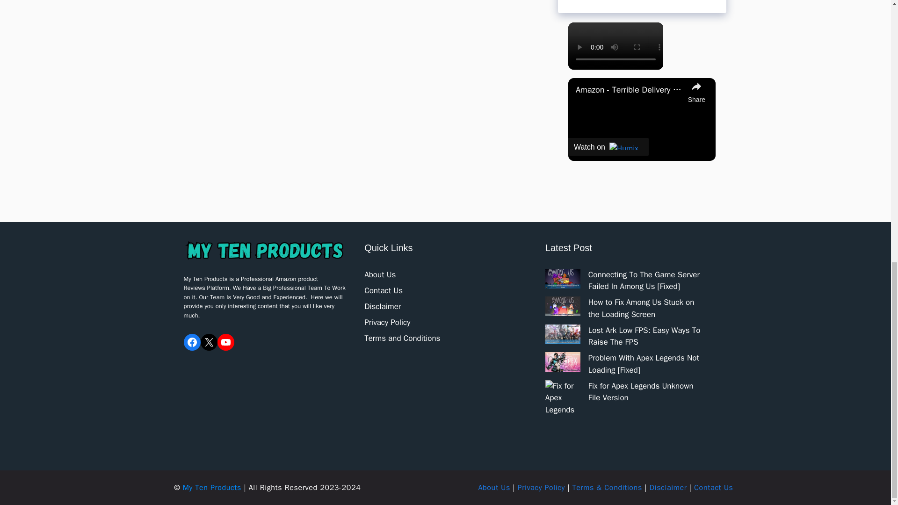  Describe the element at coordinates (608, 146) in the screenshot. I see `Watch on` at that location.